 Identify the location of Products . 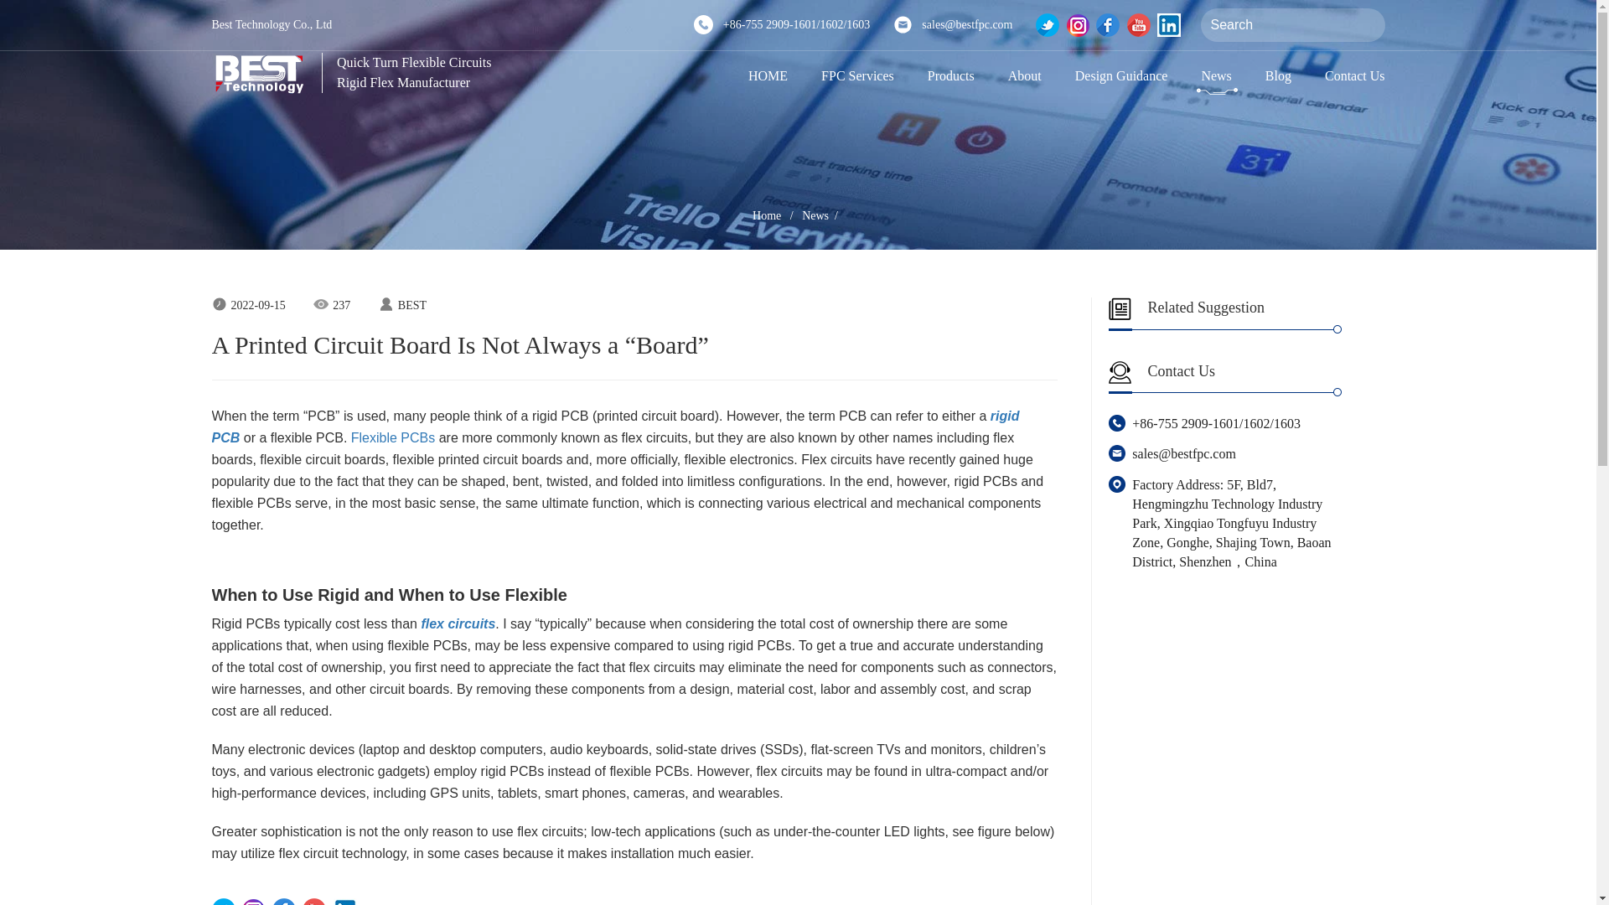
(950, 75).